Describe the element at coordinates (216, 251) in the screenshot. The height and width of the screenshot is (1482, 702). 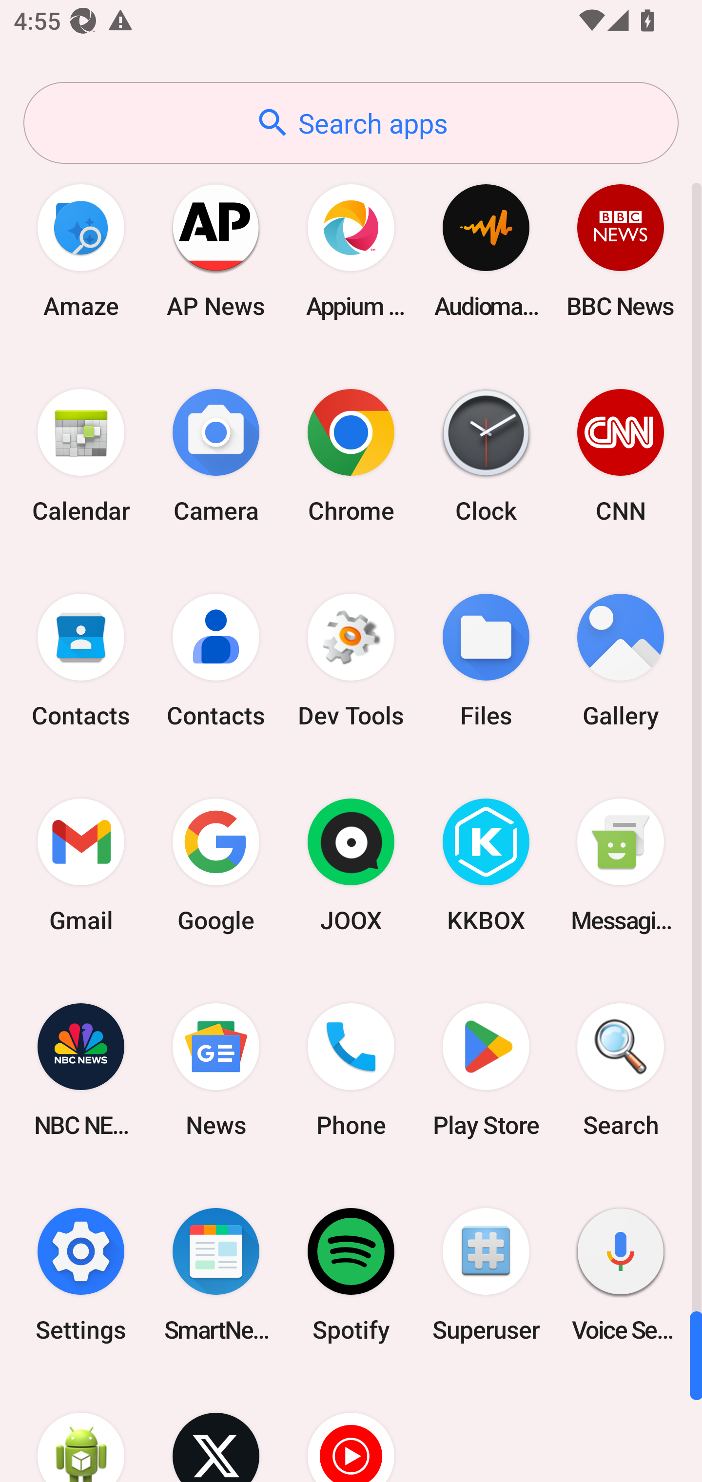
I see `AP News` at that location.